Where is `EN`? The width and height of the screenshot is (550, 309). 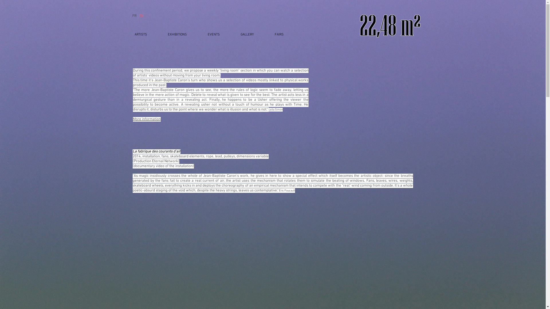 EN is located at coordinates (141, 16).